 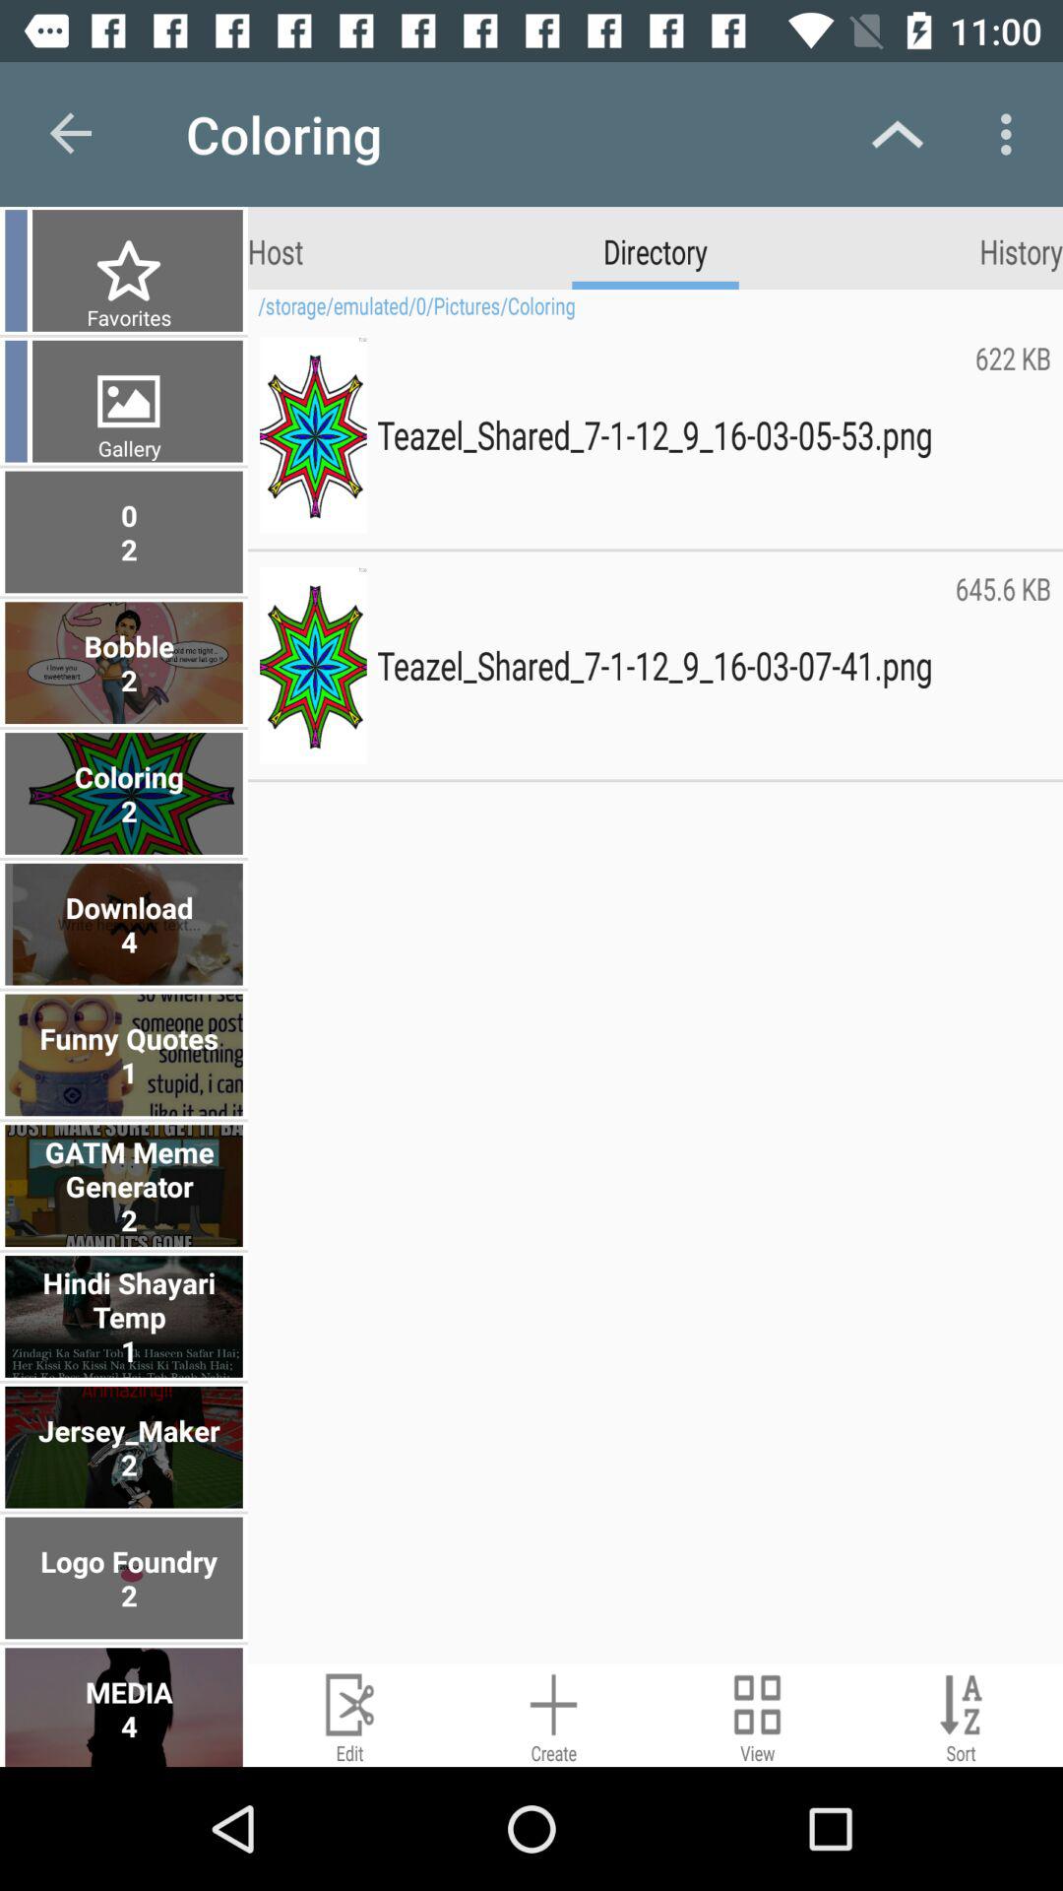 I want to click on edit image, so click(x=350, y=1716).